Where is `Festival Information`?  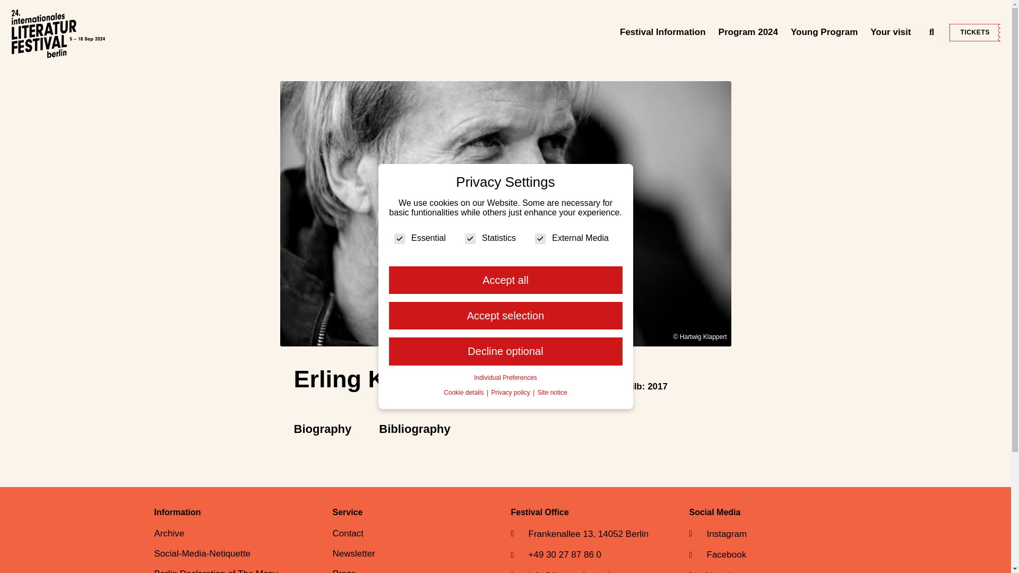 Festival Information is located at coordinates (662, 32).